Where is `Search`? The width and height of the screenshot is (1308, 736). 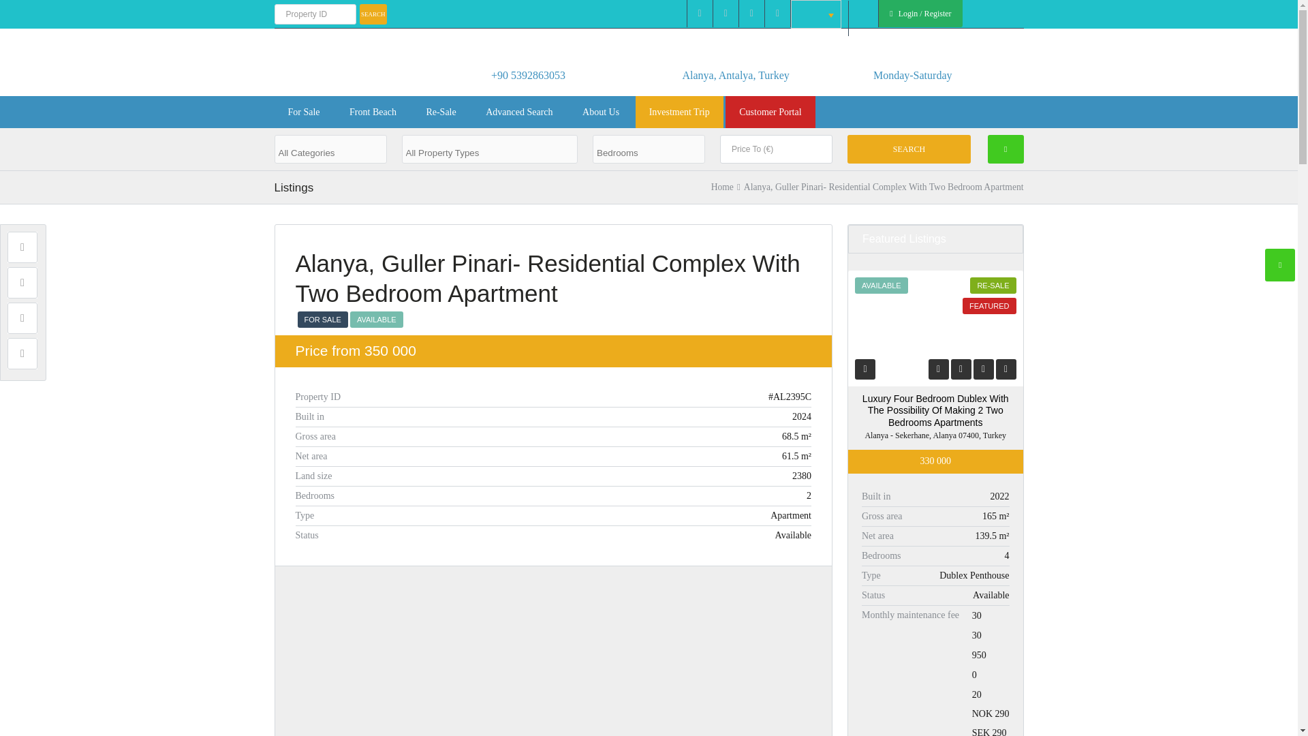
Search is located at coordinates (909, 149).